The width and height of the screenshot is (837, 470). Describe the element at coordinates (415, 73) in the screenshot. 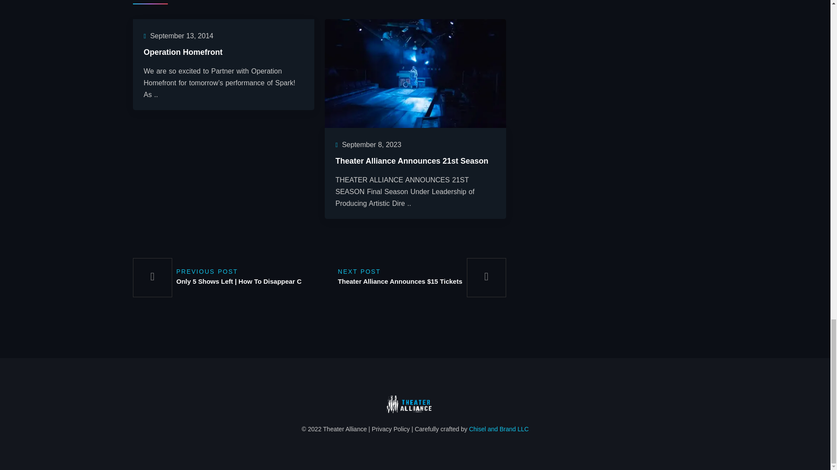

I see `Theater Alliance Announces 21st Season` at that location.